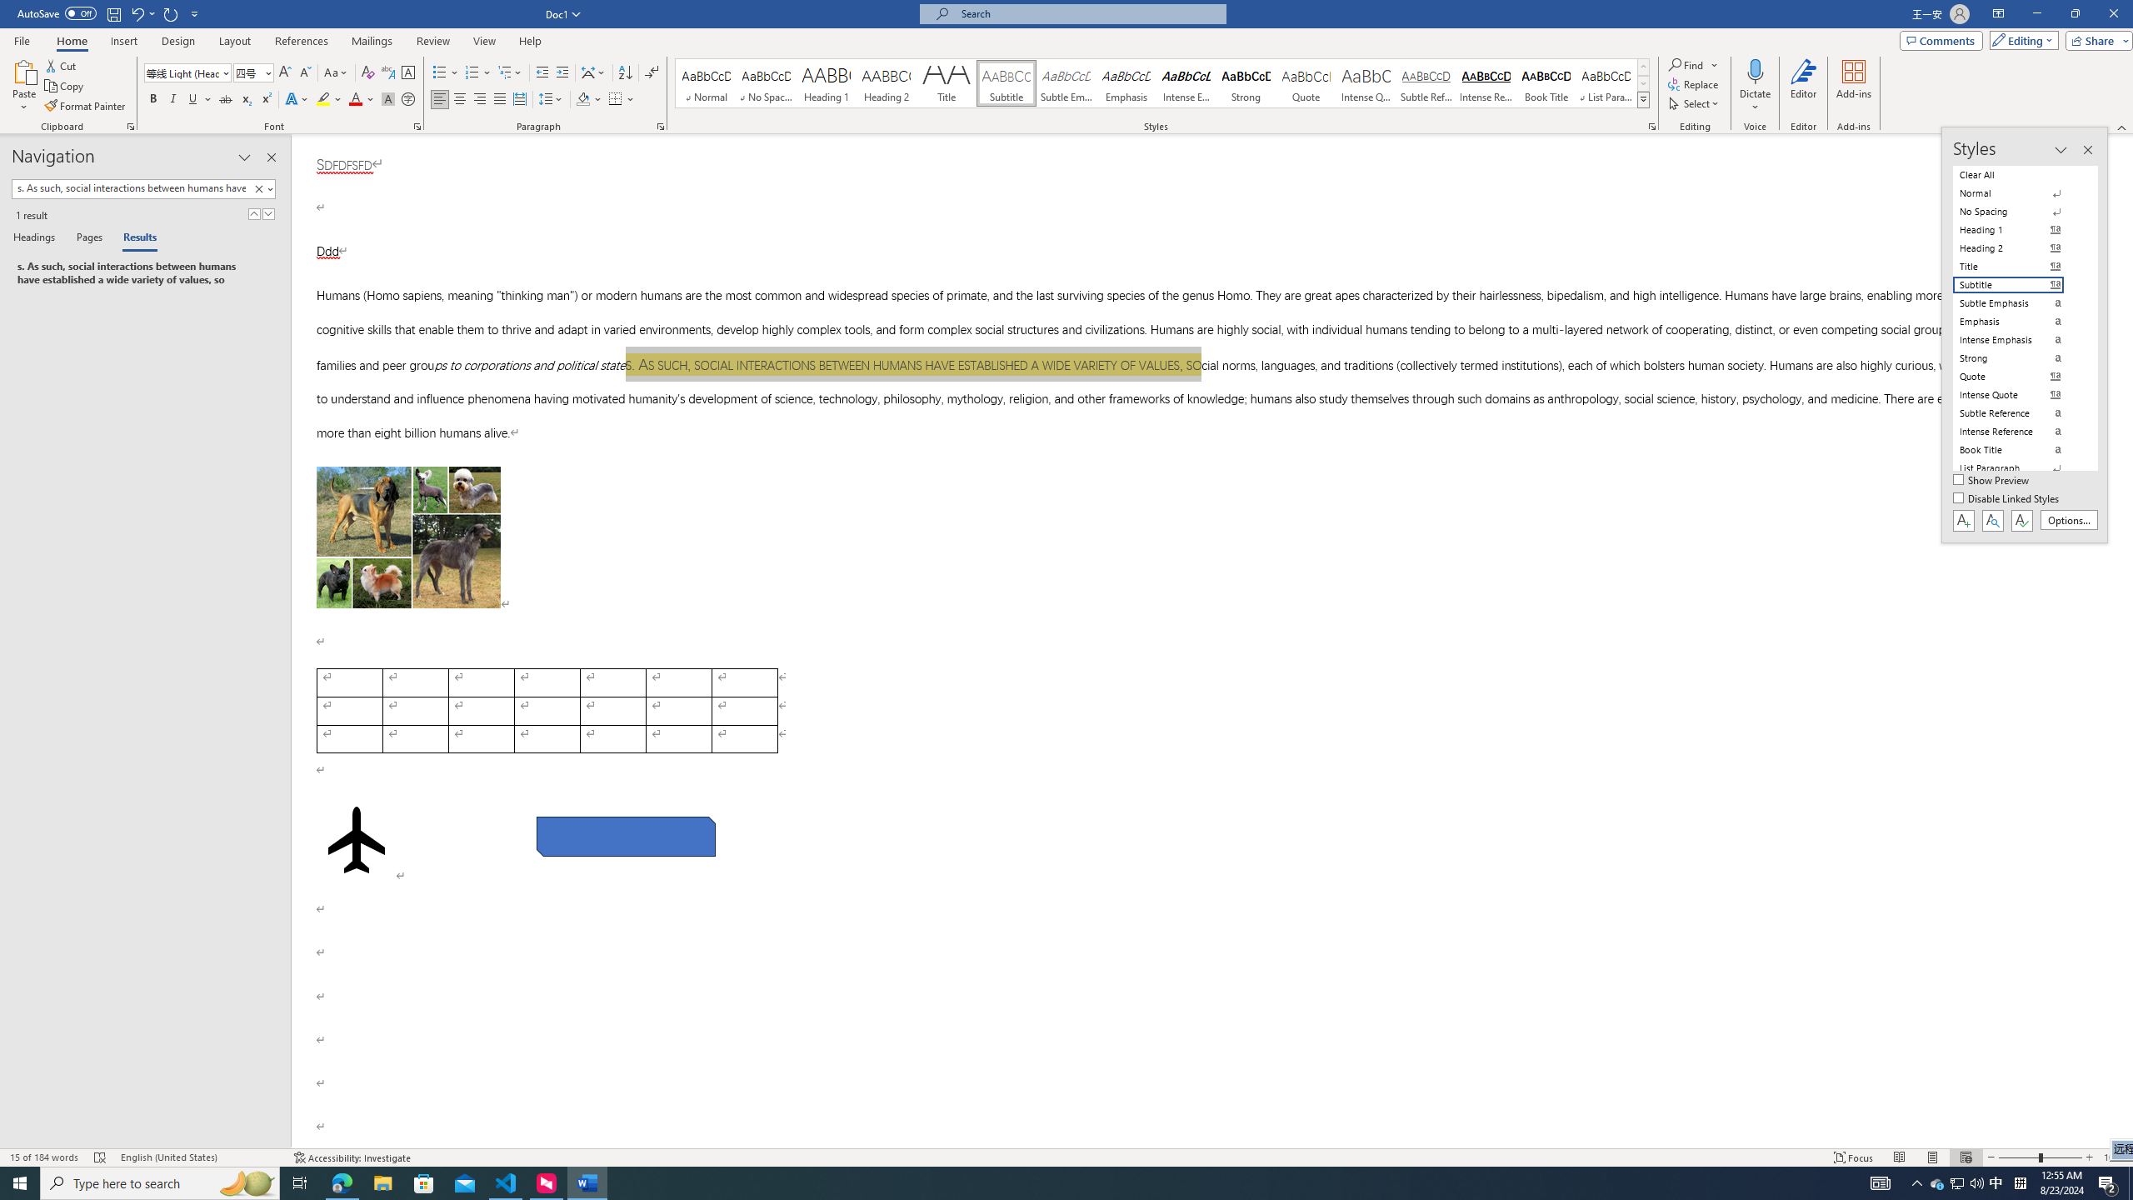 This screenshot has width=2133, height=1200. I want to click on Clear, so click(262, 188).